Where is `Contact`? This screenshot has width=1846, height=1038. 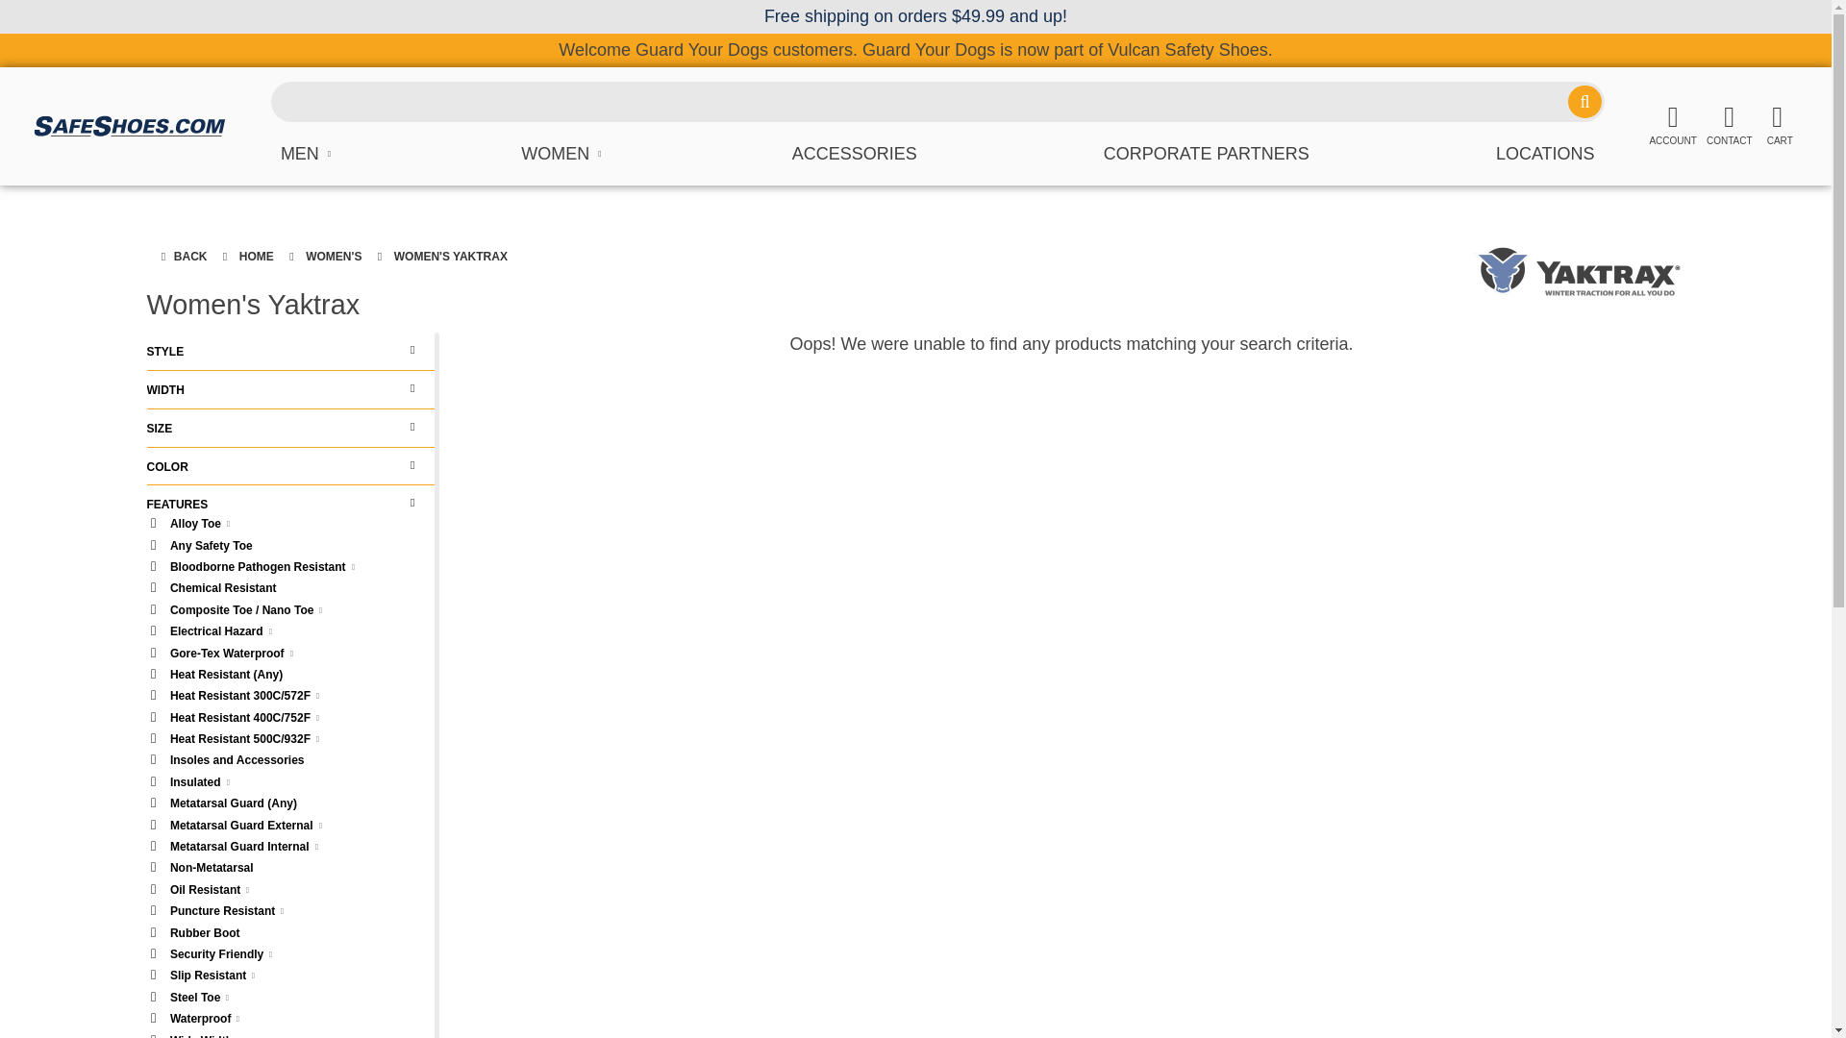
Contact is located at coordinates (1729, 126).